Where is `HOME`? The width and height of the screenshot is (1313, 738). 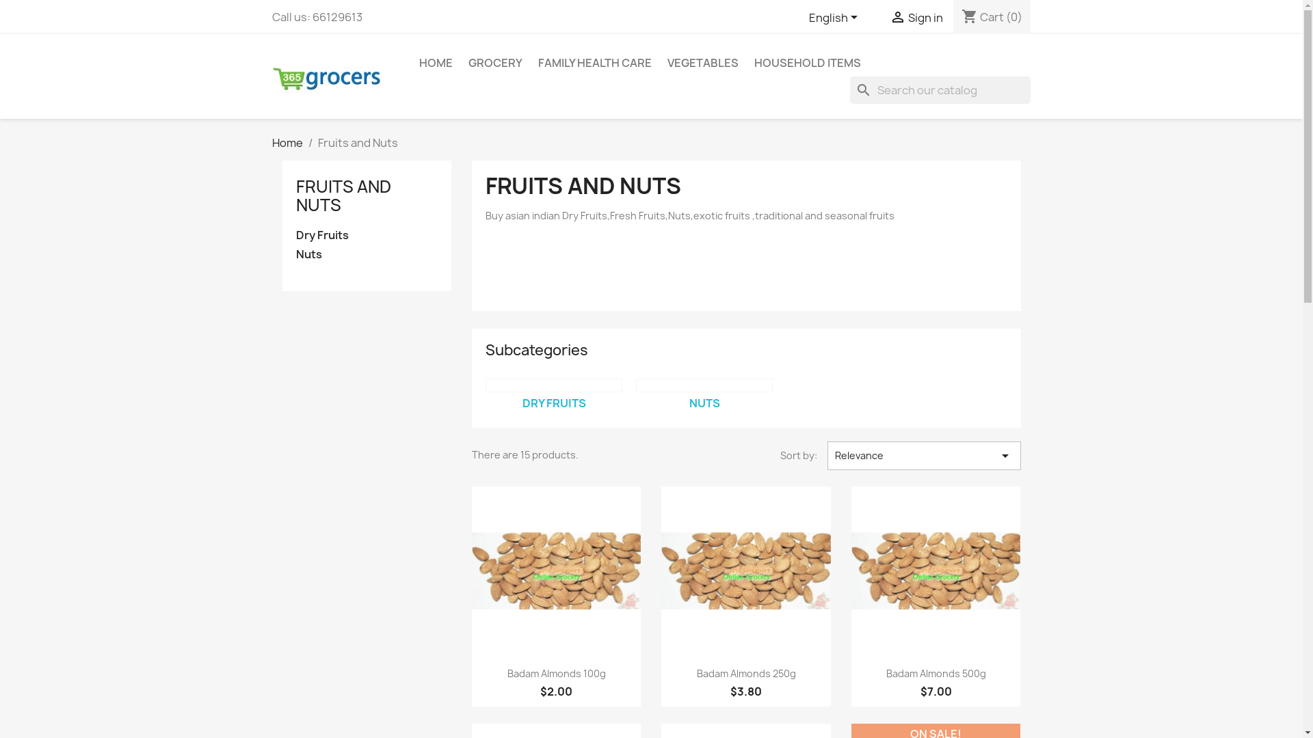 HOME is located at coordinates (435, 63).